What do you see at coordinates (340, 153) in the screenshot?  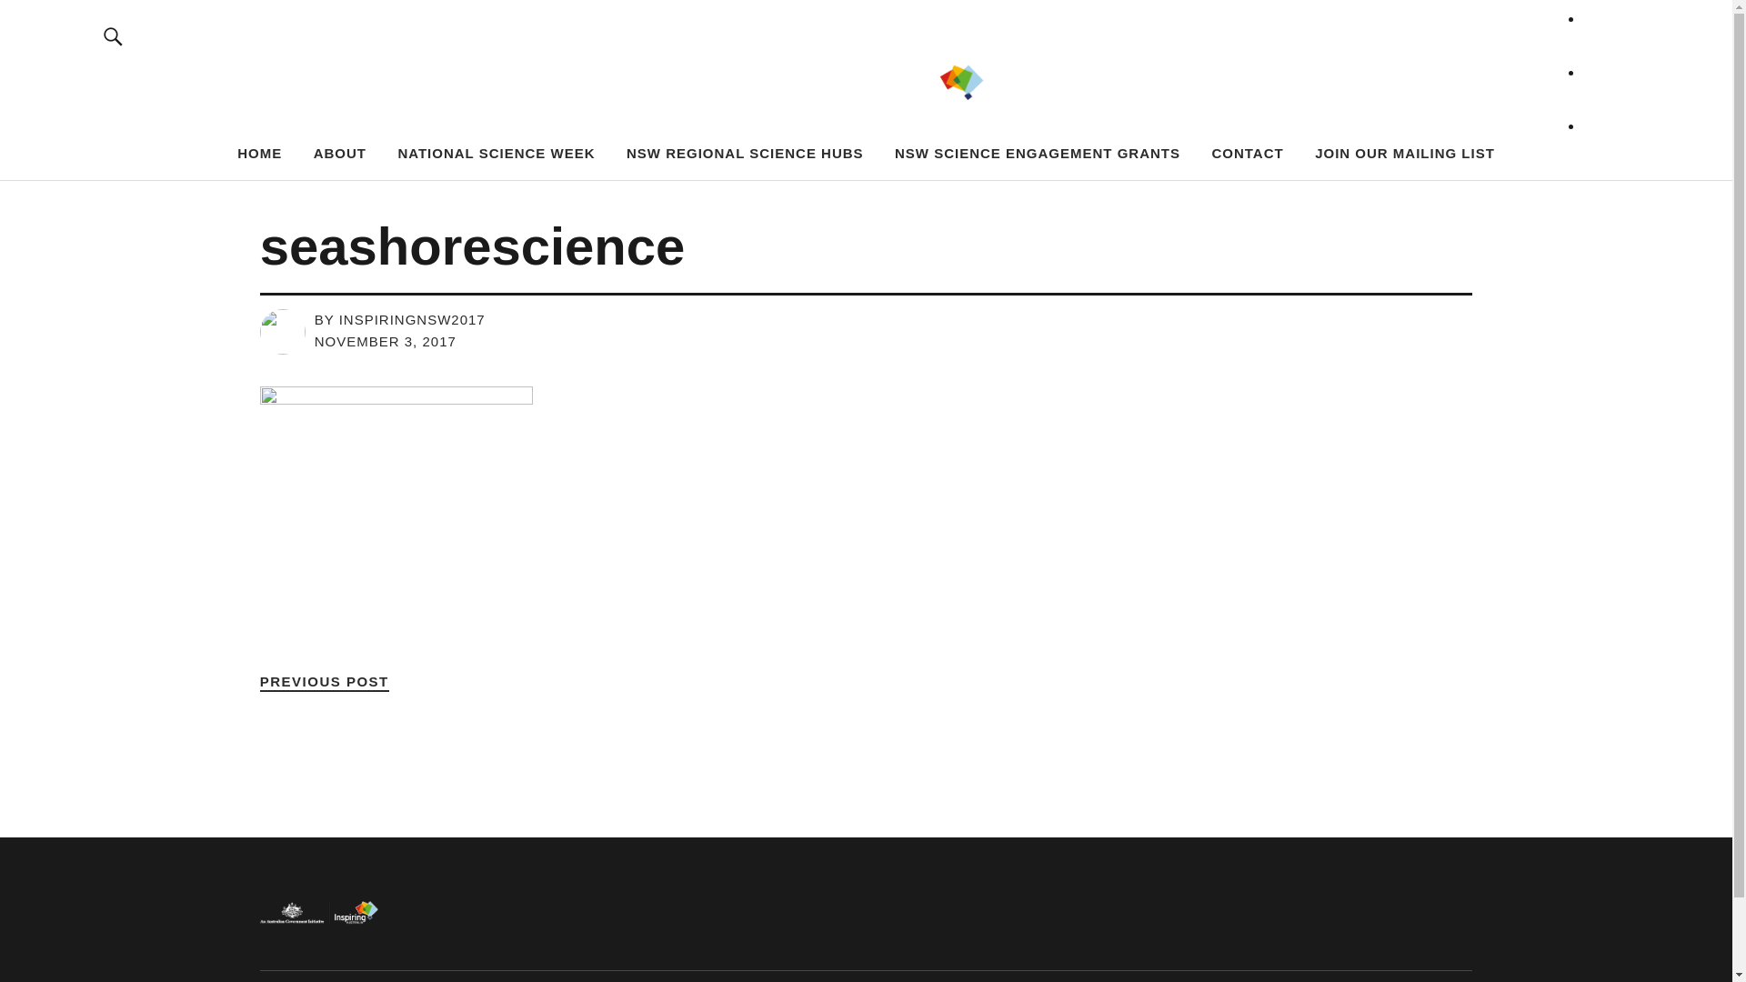 I see `ABOUT` at bounding box center [340, 153].